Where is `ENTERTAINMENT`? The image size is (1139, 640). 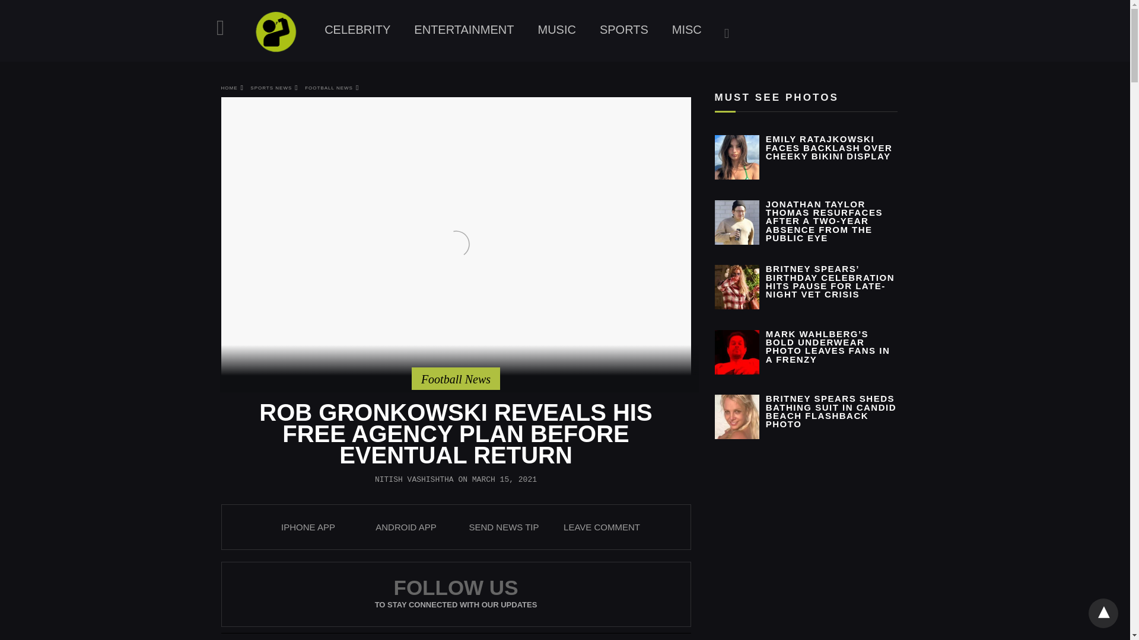 ENTERTAINMENT is located at coordinates (463, 30).